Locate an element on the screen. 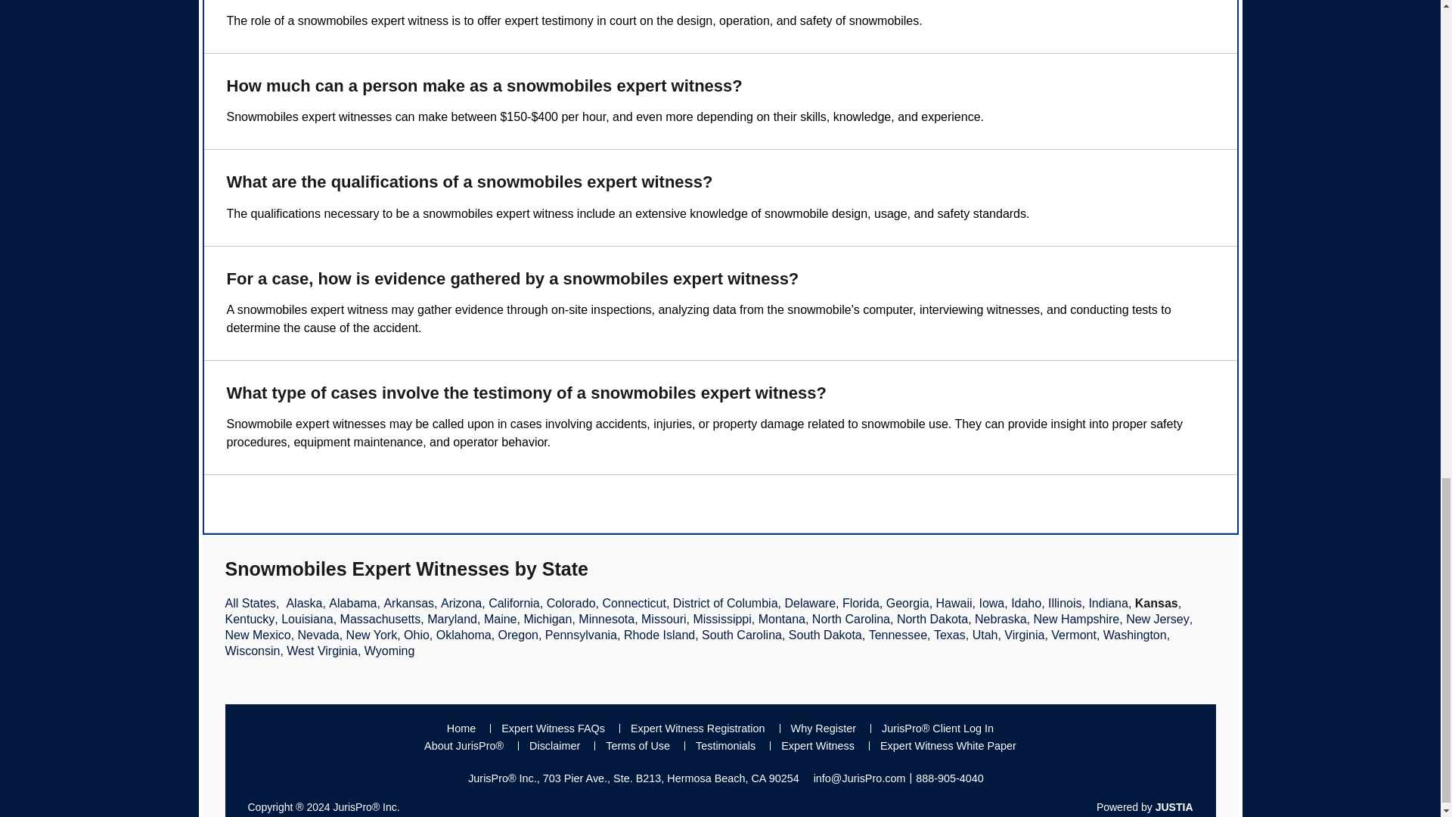  Georgia is located at coordinates (907, 603).